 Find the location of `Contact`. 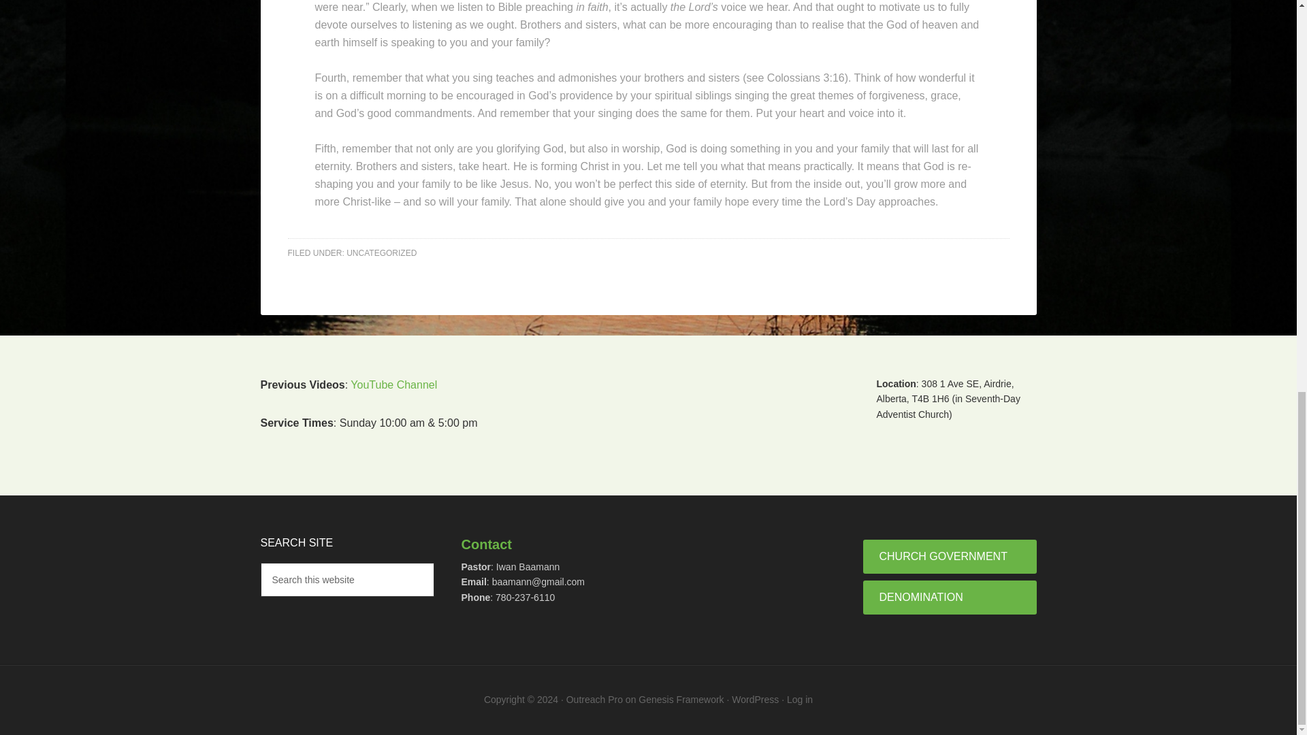

Contact is located at coordinates (486, 544).